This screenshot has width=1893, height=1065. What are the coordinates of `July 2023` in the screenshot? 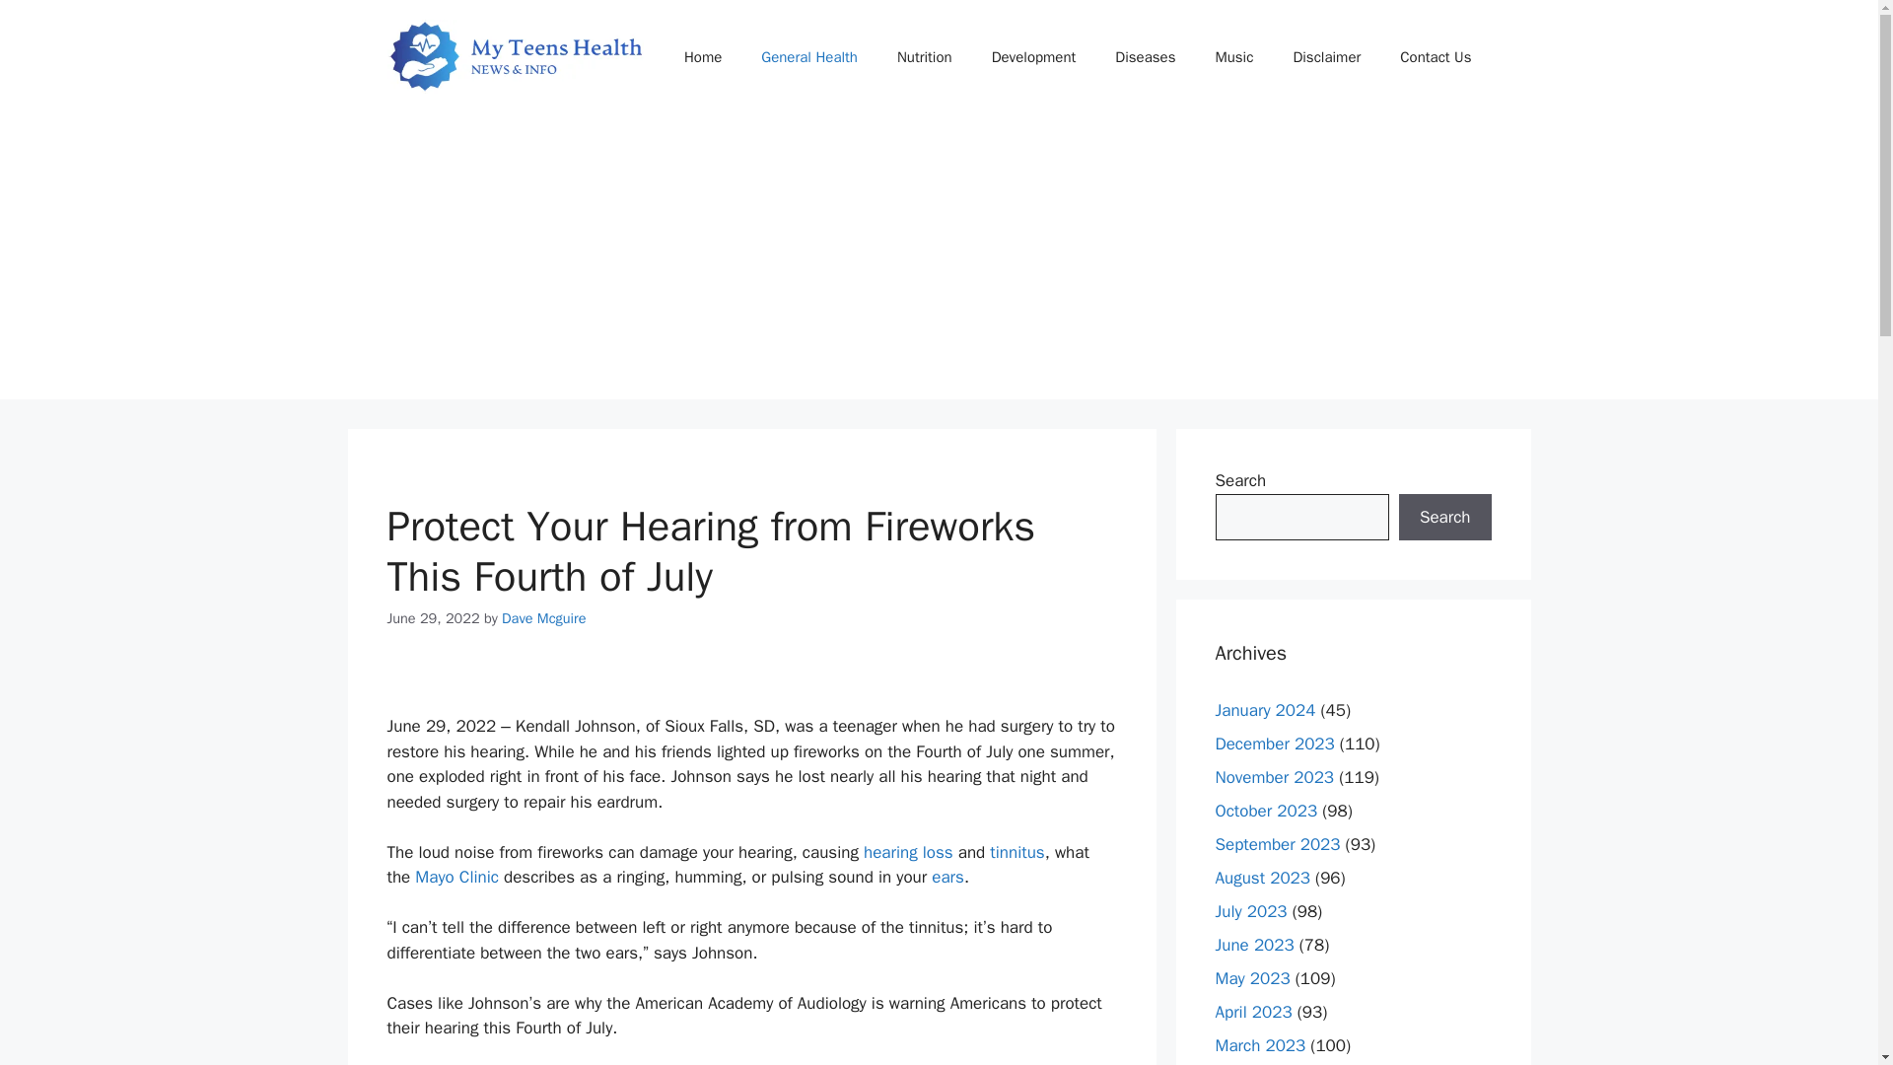 It's located at (1250, 911).